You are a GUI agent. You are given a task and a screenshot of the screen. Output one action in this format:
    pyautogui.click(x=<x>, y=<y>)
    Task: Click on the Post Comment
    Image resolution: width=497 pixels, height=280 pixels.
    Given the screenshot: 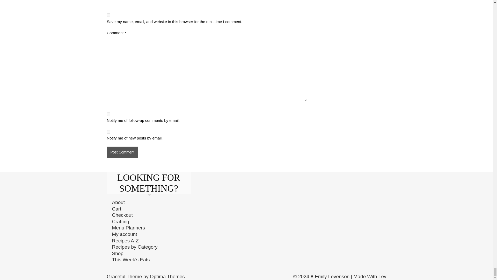 What is the action you would take?
    pyautogui.click(x=122, y=152)
    